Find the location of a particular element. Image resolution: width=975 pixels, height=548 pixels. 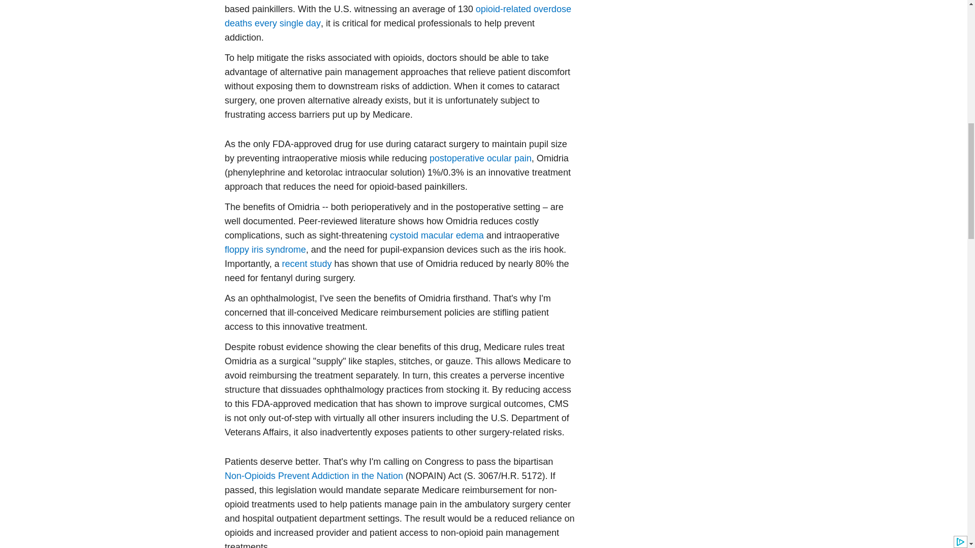

Opens in a new tab or window is located at coordinates (265, 250).